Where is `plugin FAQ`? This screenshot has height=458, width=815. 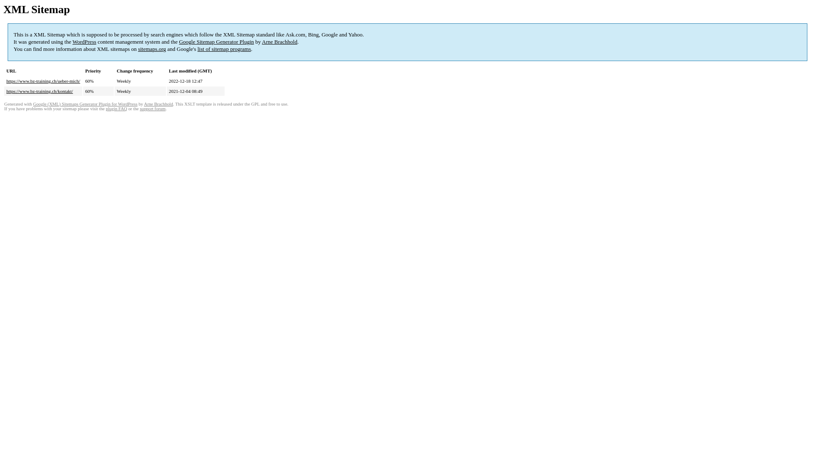
plugin FAQ is located at coordinates (116, 109).